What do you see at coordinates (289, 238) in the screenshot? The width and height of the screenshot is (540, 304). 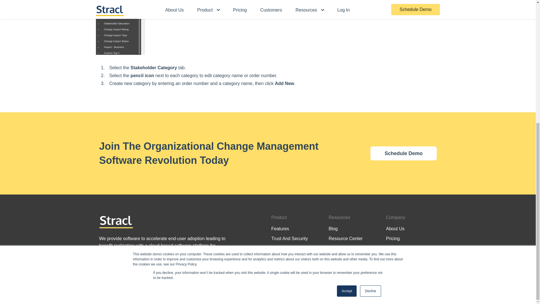 I see `Trust And Security` at bounding box center [289, 238].